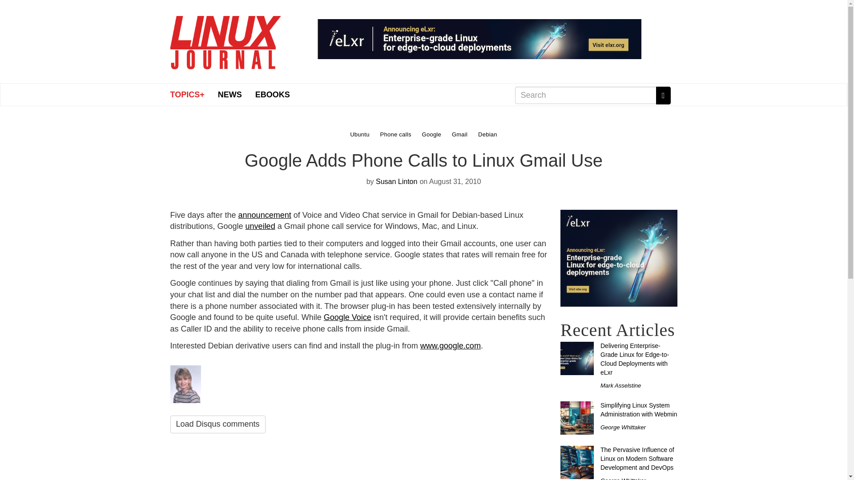 The height and width of the screenshot is (480, 854). What do you see at coordinates (260, 226) in the screenshot?
I see `unveiled` at bounding box center [260, 226].